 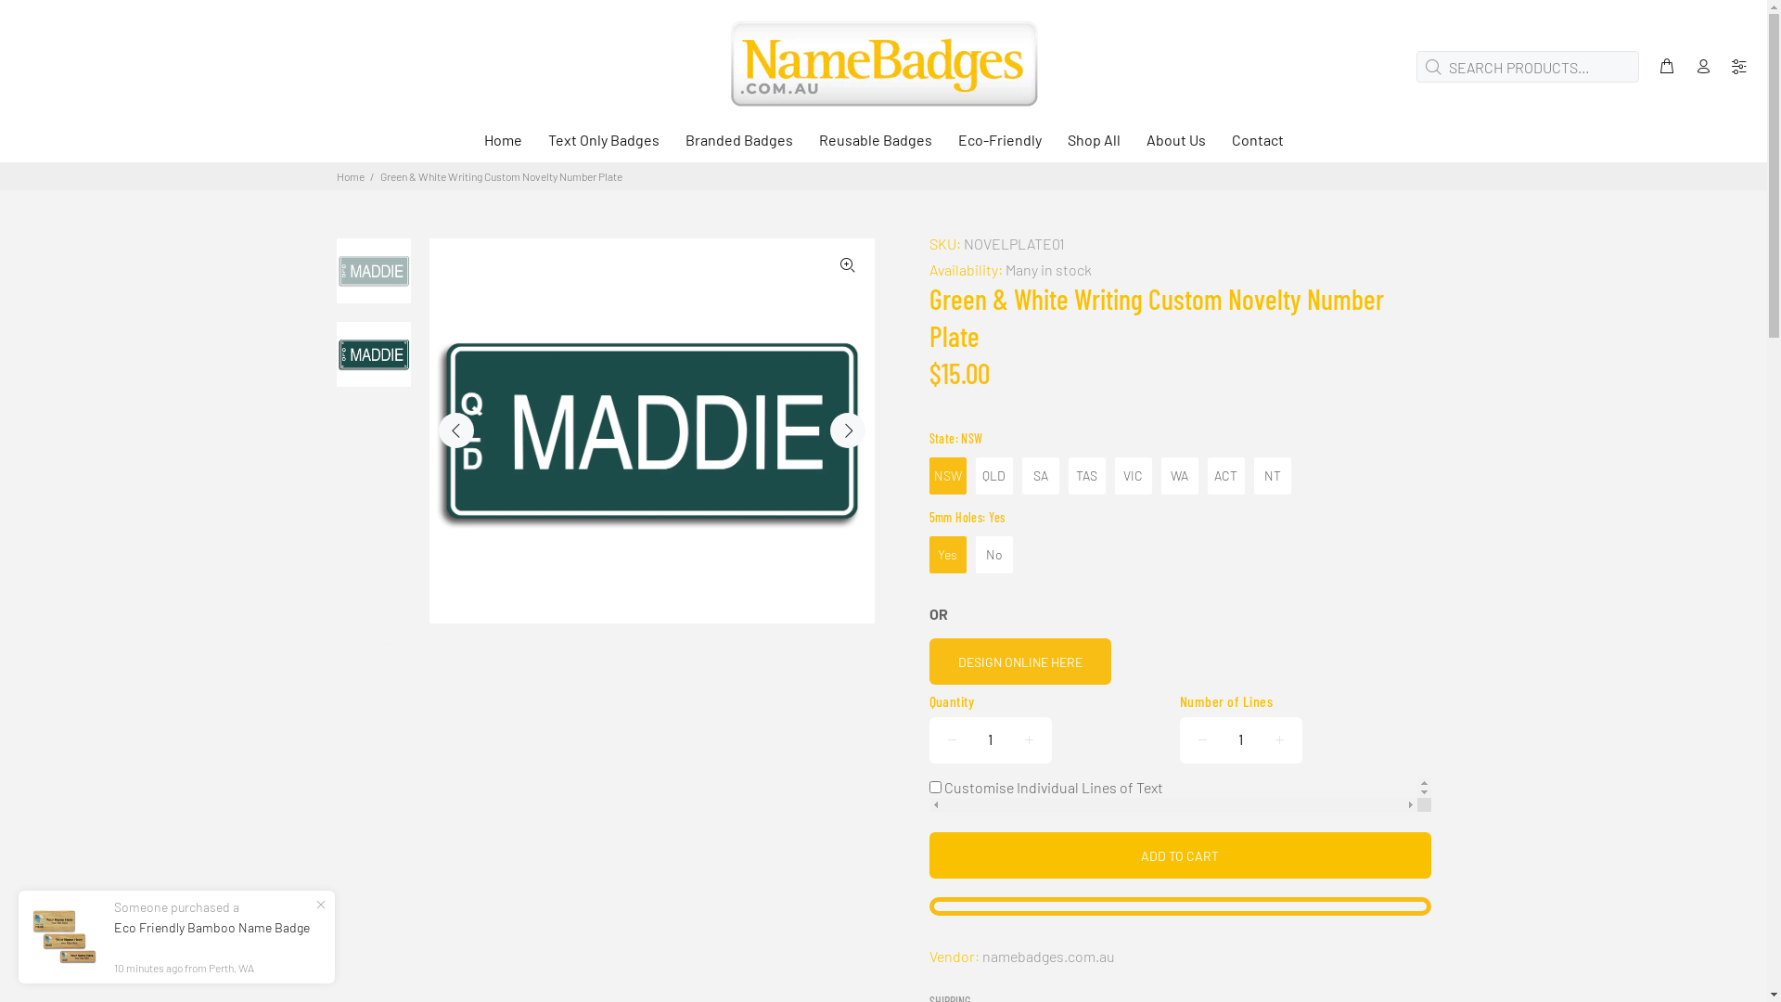 I want to click on TAS, so click(x=1087, y=476).